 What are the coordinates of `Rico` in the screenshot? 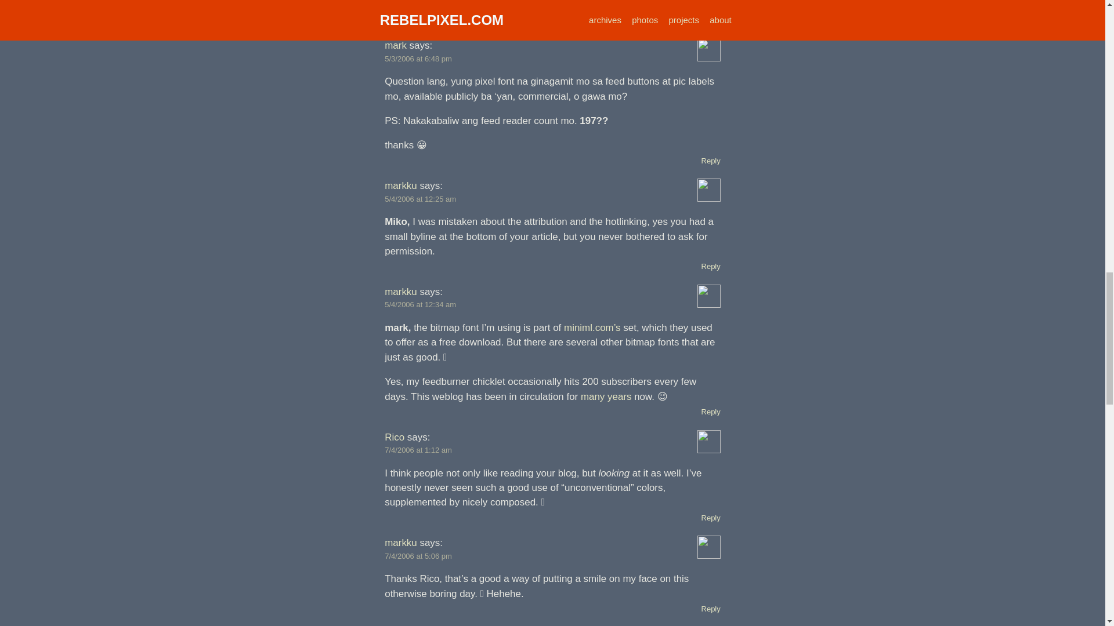 It's located at (394, 437).